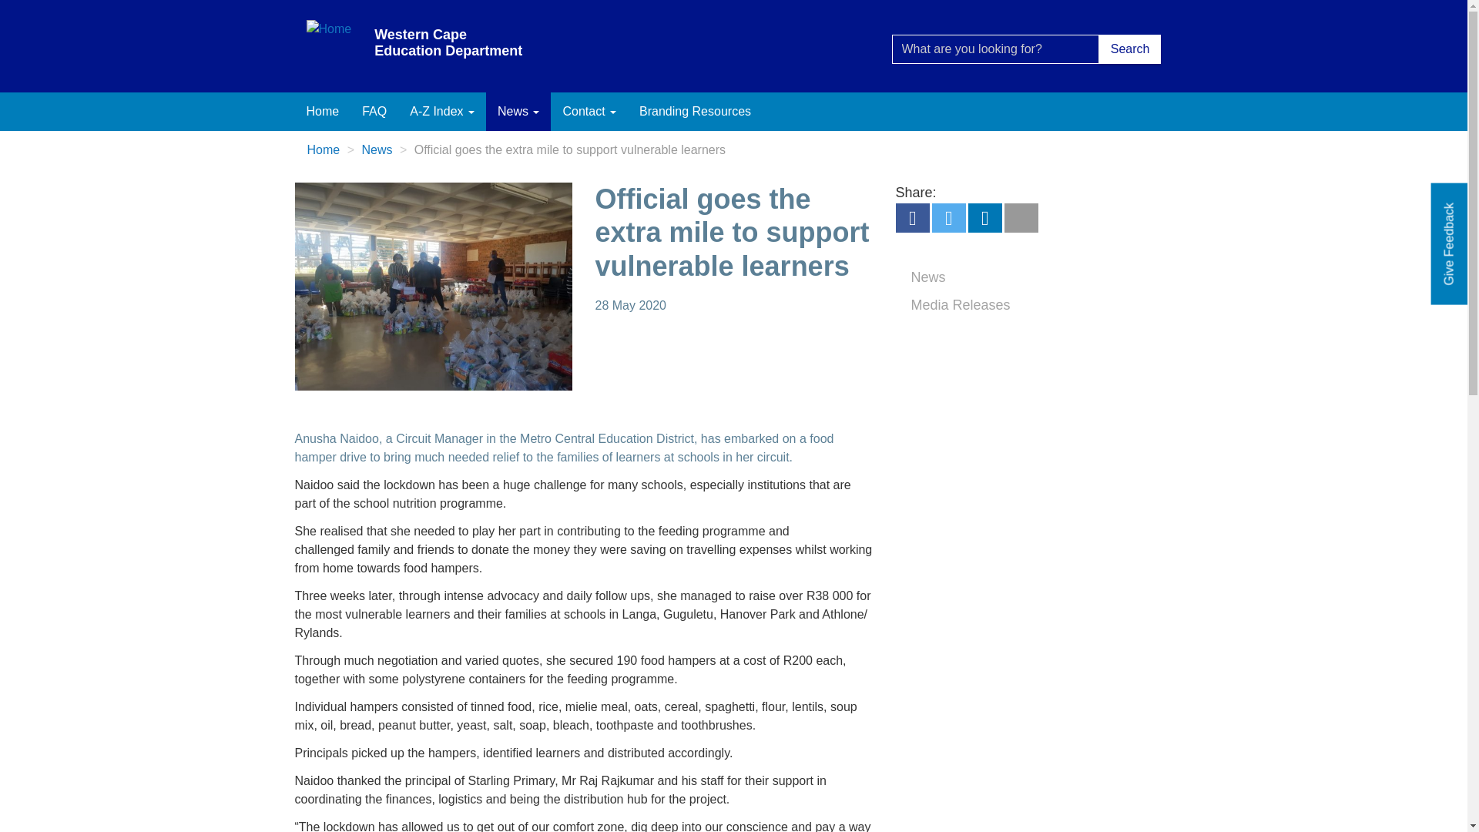  What do you see at coordinates (1129, 49) in the screenshot?
I see `Search` at bounding box center [1129, 49].